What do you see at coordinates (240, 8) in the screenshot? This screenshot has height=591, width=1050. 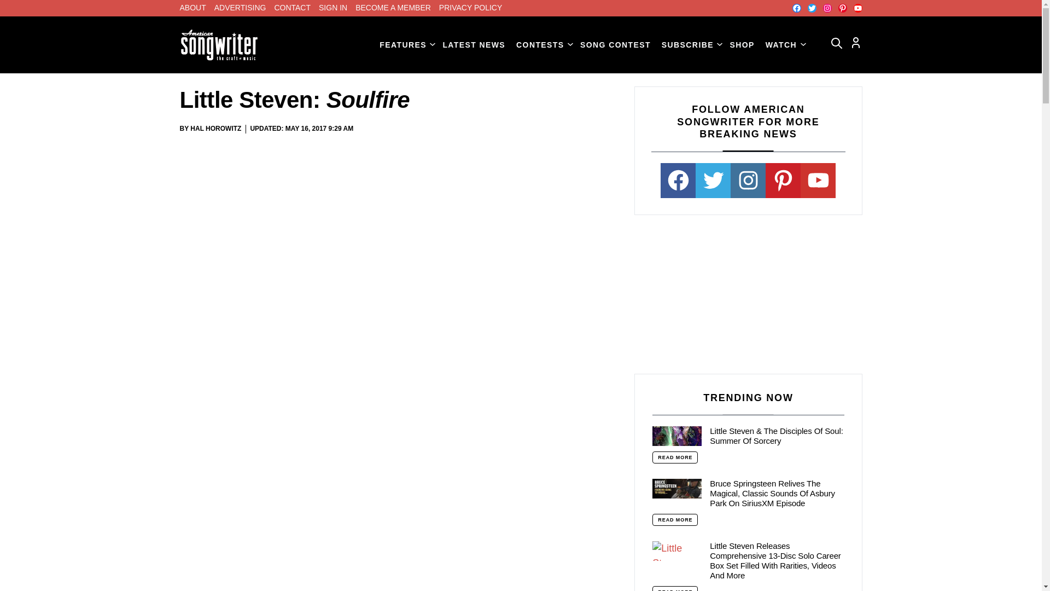 I see `ADVERTISING` at bounding box center [240, 8].